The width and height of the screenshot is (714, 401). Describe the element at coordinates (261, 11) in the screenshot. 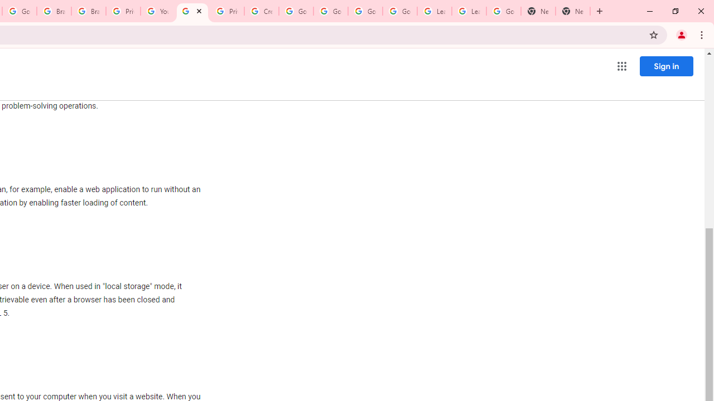

I see `Create your Google Account` at that location.